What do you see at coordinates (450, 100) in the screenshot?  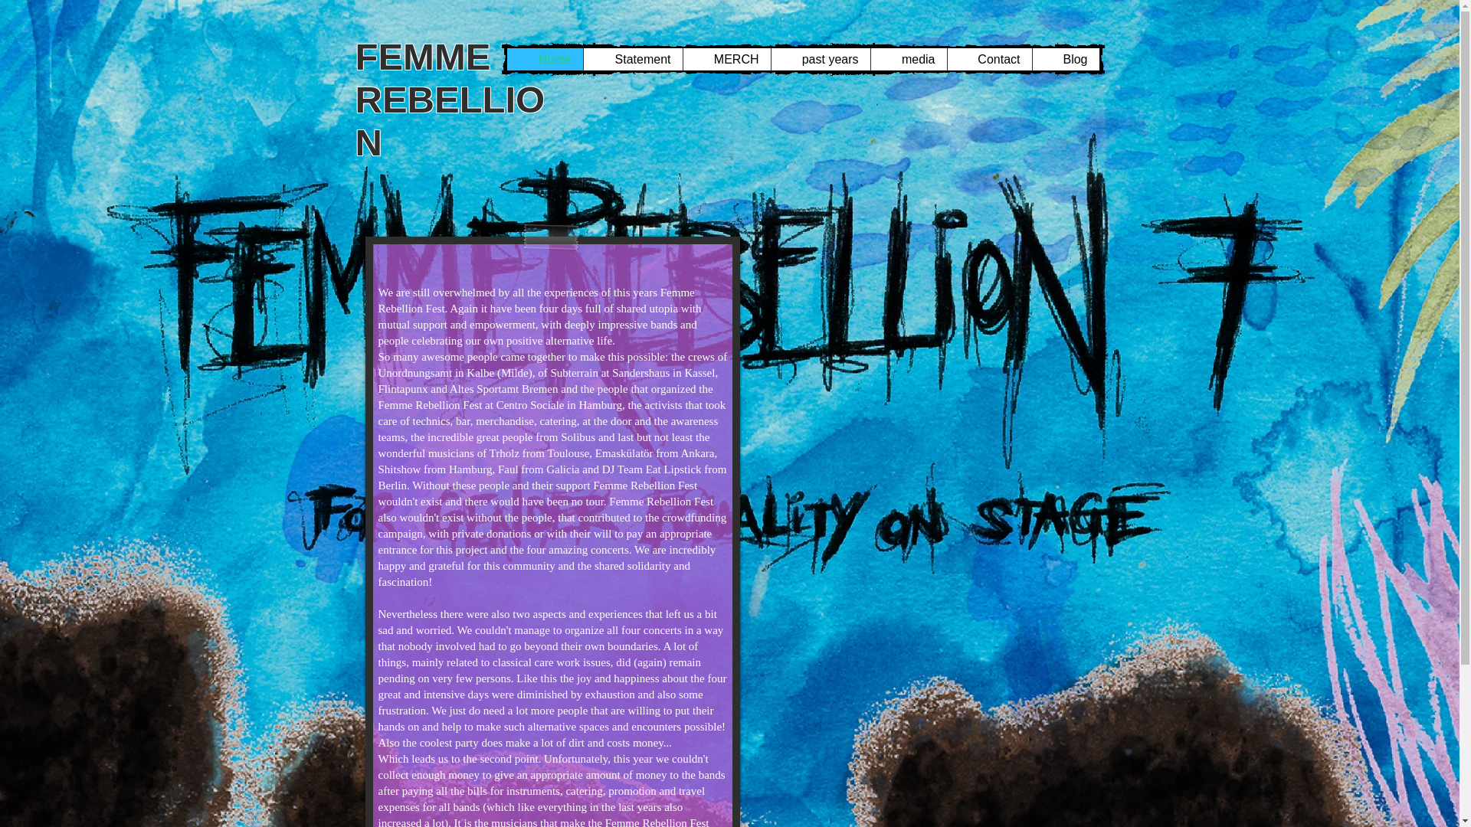 I see `FEMME REBELLION` at bounding box center [450, 100].